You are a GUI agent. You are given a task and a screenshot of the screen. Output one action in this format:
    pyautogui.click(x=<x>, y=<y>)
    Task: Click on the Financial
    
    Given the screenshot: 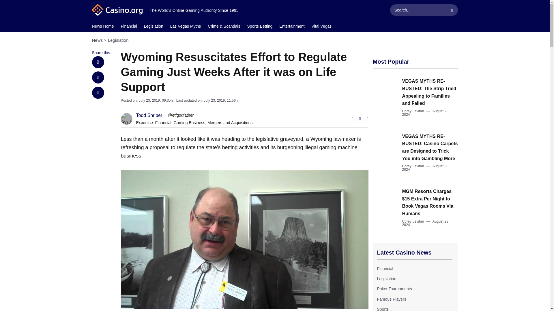 What is the action you would take?
    pyautogui.click(x=385, y=268)
    